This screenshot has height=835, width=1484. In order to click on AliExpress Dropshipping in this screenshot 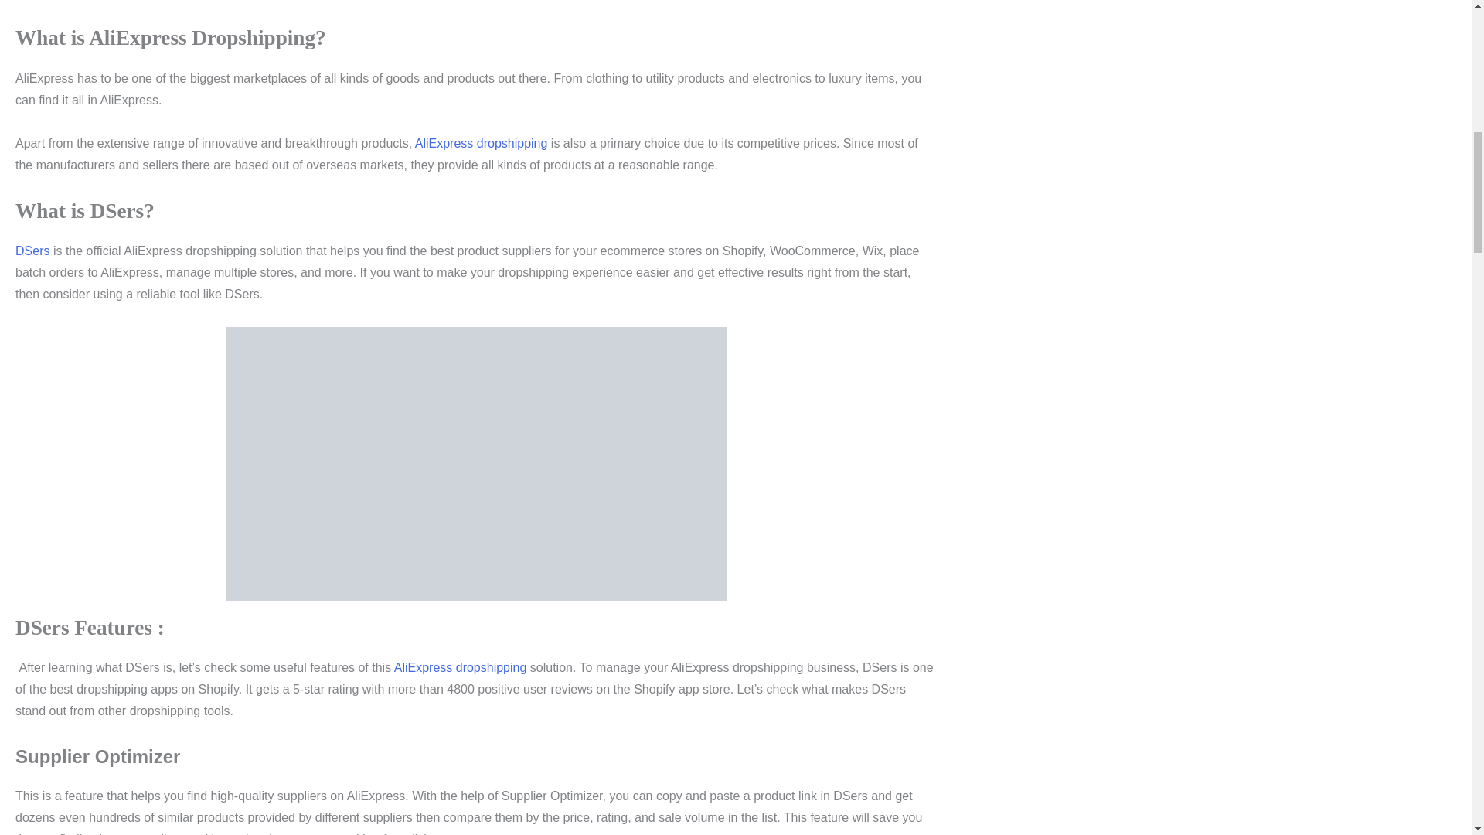, I will do `click(476, 464)`.